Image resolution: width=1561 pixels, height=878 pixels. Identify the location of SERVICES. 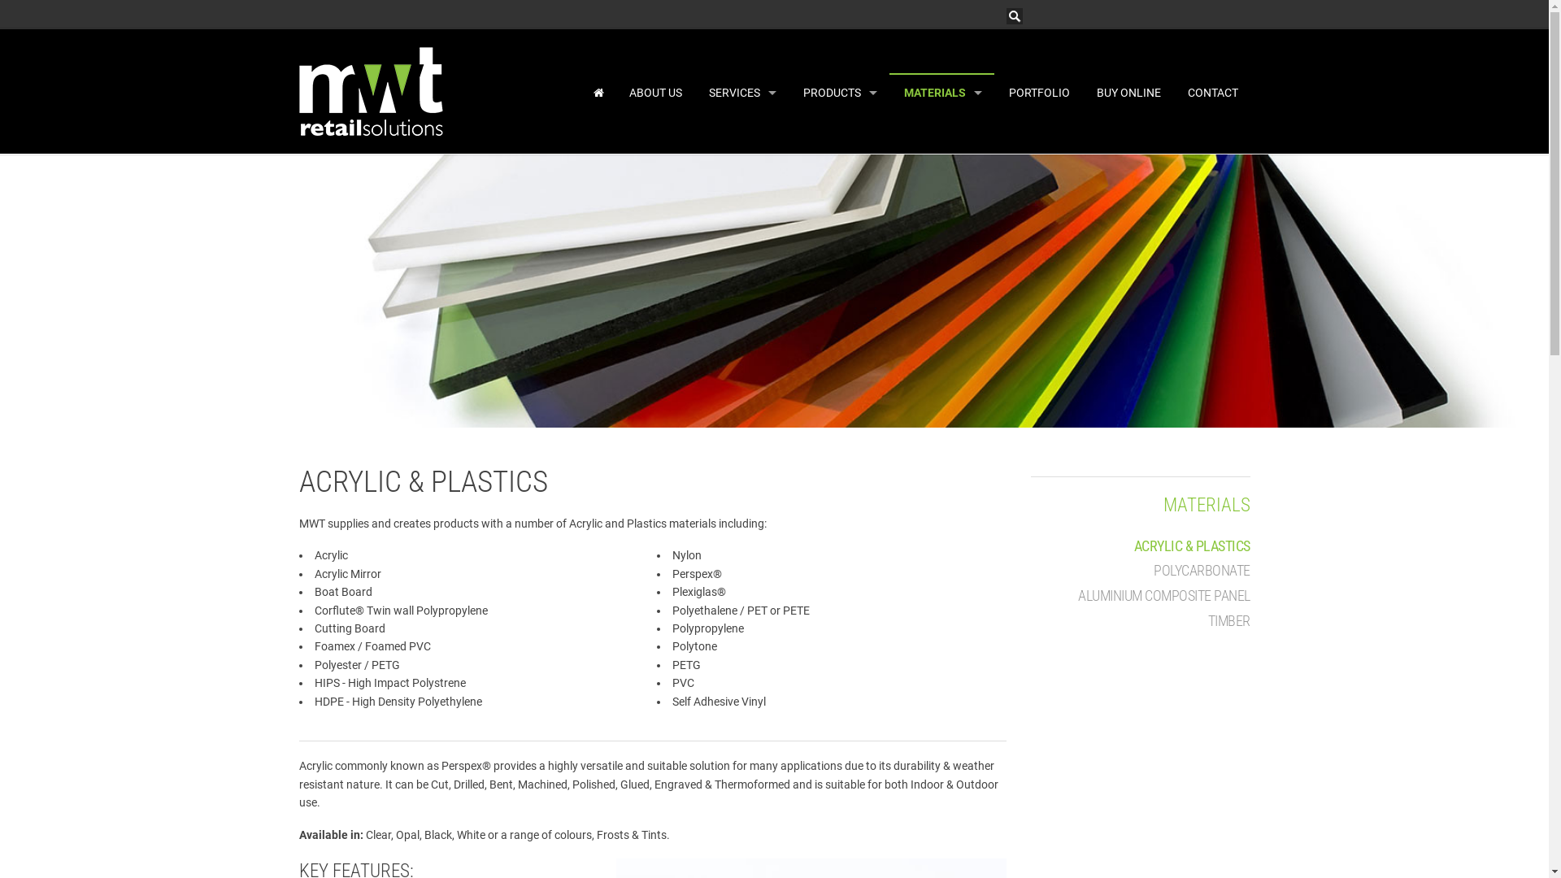
(741, 93).